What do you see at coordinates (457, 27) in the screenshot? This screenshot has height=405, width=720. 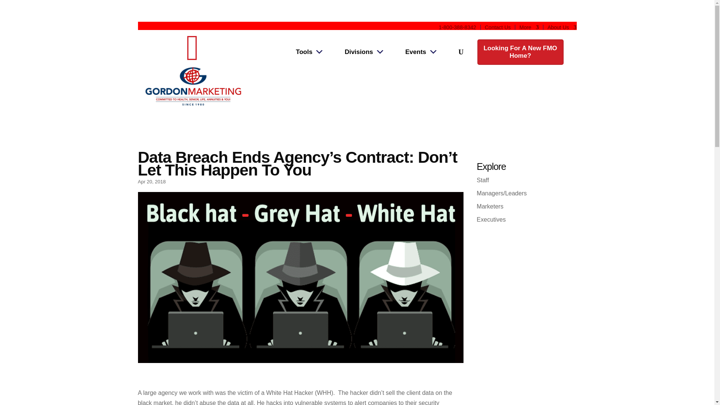 I see `1-800-388-8342` at bounding box center [457, 27].